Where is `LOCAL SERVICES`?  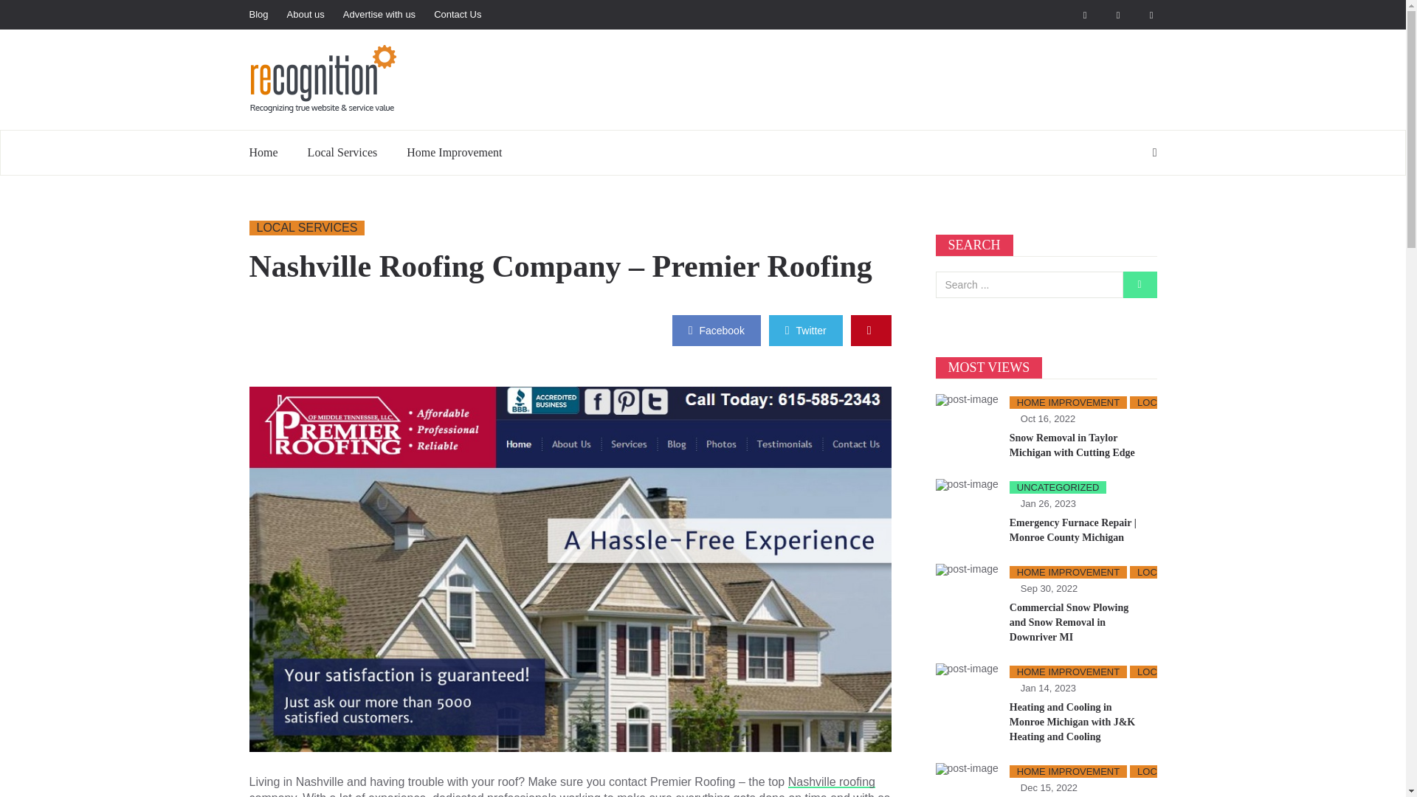
LOCAL SERVICES is located at coordinates (307, 227).